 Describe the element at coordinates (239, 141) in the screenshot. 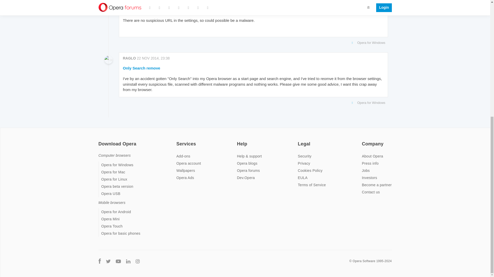

I see `on` at that location.